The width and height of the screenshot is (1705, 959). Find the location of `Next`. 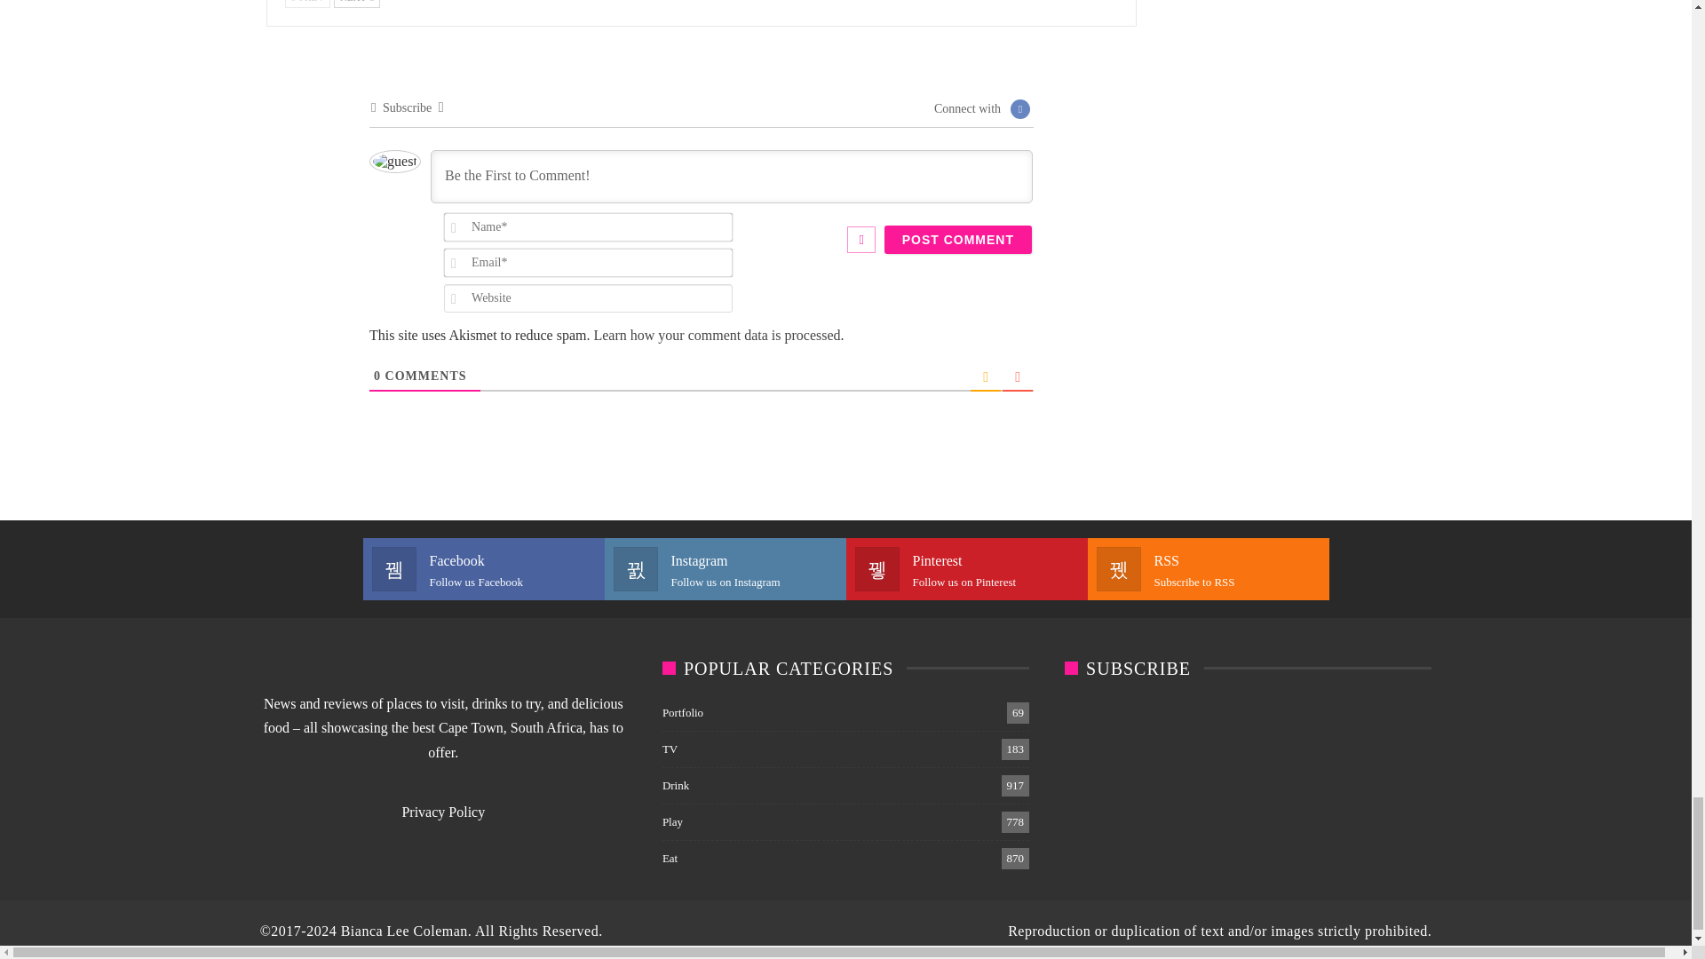

Next is located at coordinates (357, 4).